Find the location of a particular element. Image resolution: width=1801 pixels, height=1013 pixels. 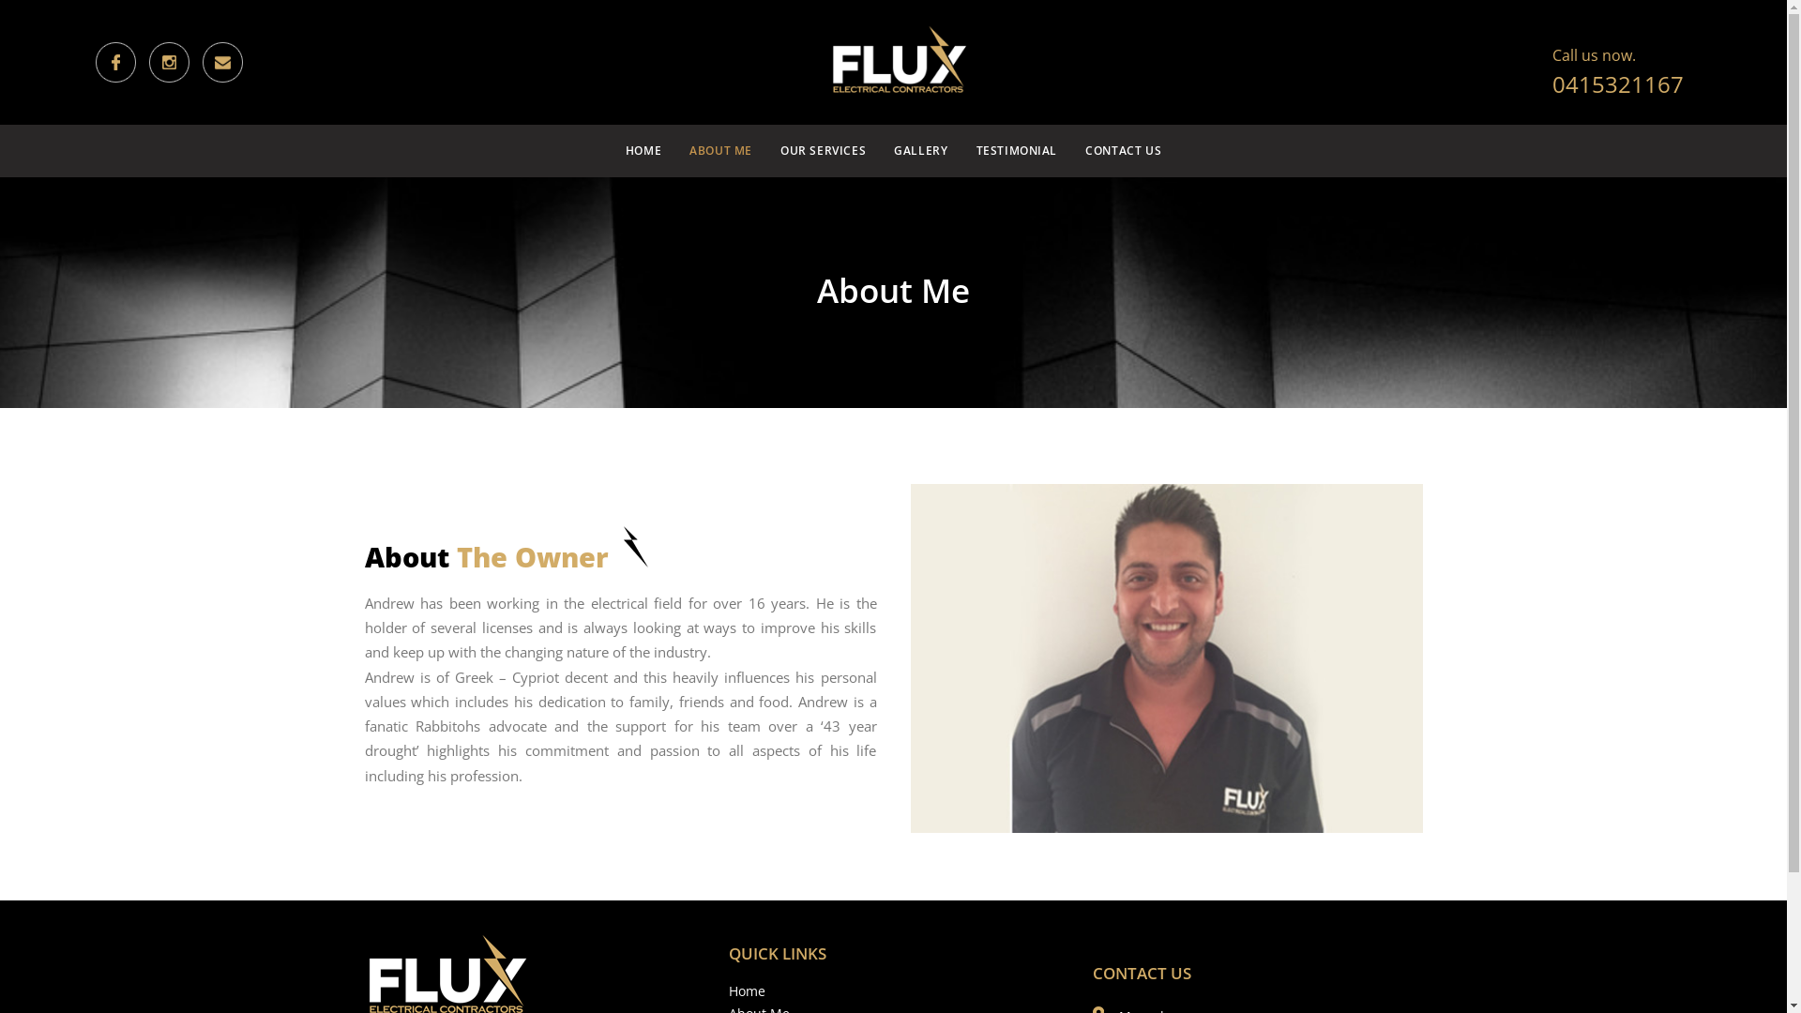

Home is located at coordinates (747, 990).